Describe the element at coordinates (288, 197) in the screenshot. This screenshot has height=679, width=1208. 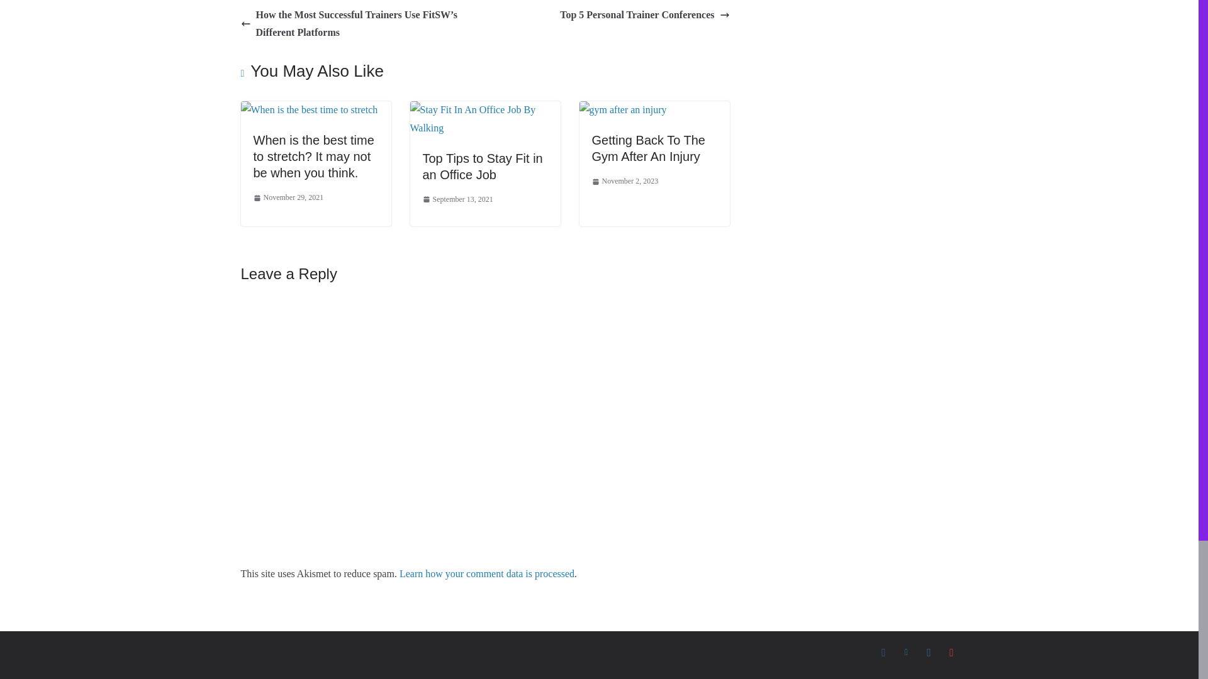
I see `November 29, 2021` at that location.